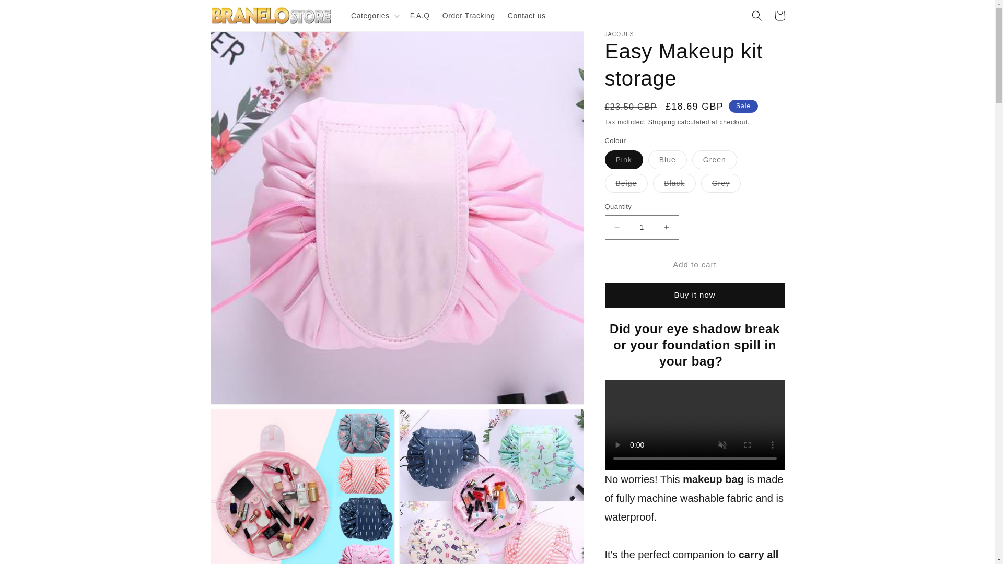  I want to click on Cart, so click(779, 15).